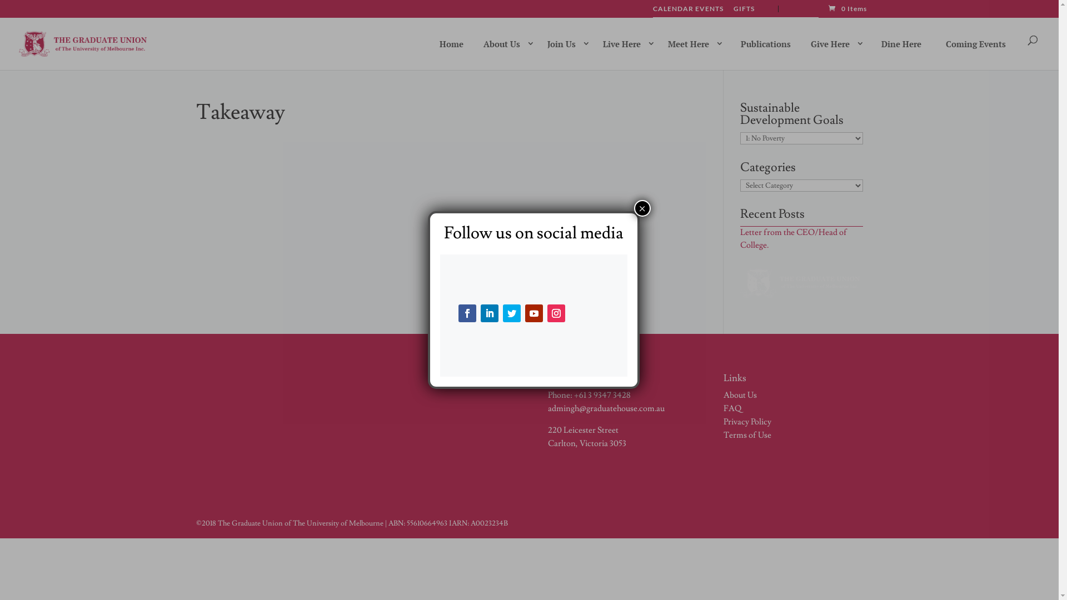 This screenshot has height=600, width=1067. What do you see at coordinates (506, 43) in the screenshot?
I see `About Us` at bounding box center [506, 43].